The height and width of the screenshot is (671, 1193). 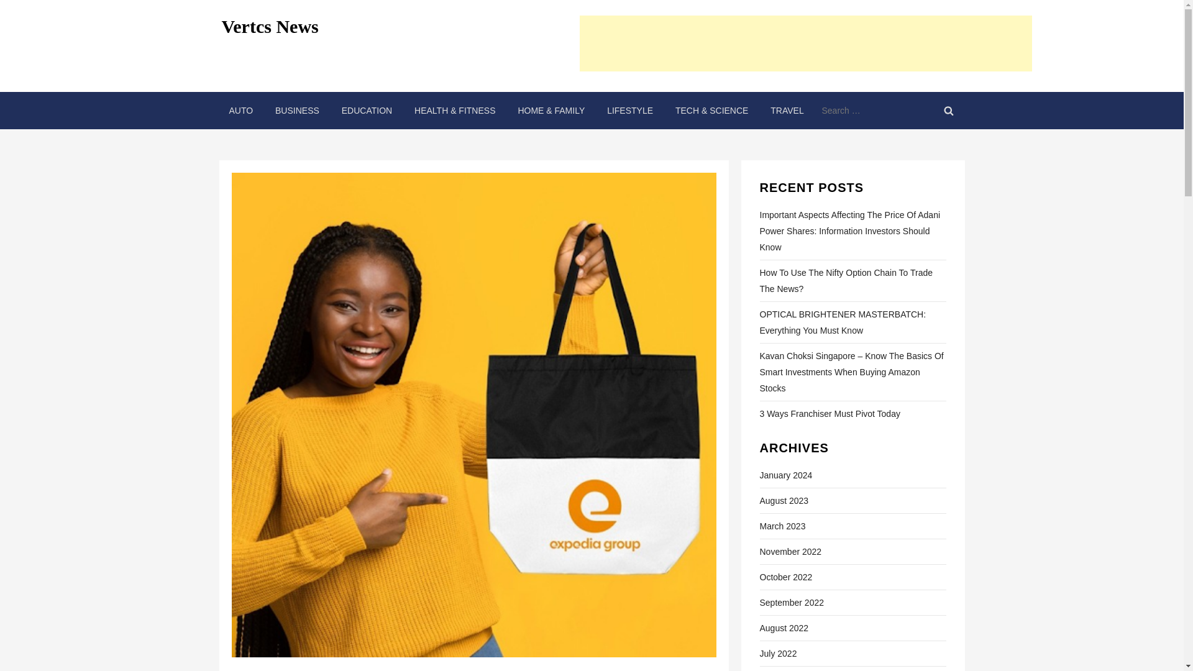 What do you see at coordinates (790, 551) in the screenshot?
I see `November 2022` at bounding box center [790, 551].